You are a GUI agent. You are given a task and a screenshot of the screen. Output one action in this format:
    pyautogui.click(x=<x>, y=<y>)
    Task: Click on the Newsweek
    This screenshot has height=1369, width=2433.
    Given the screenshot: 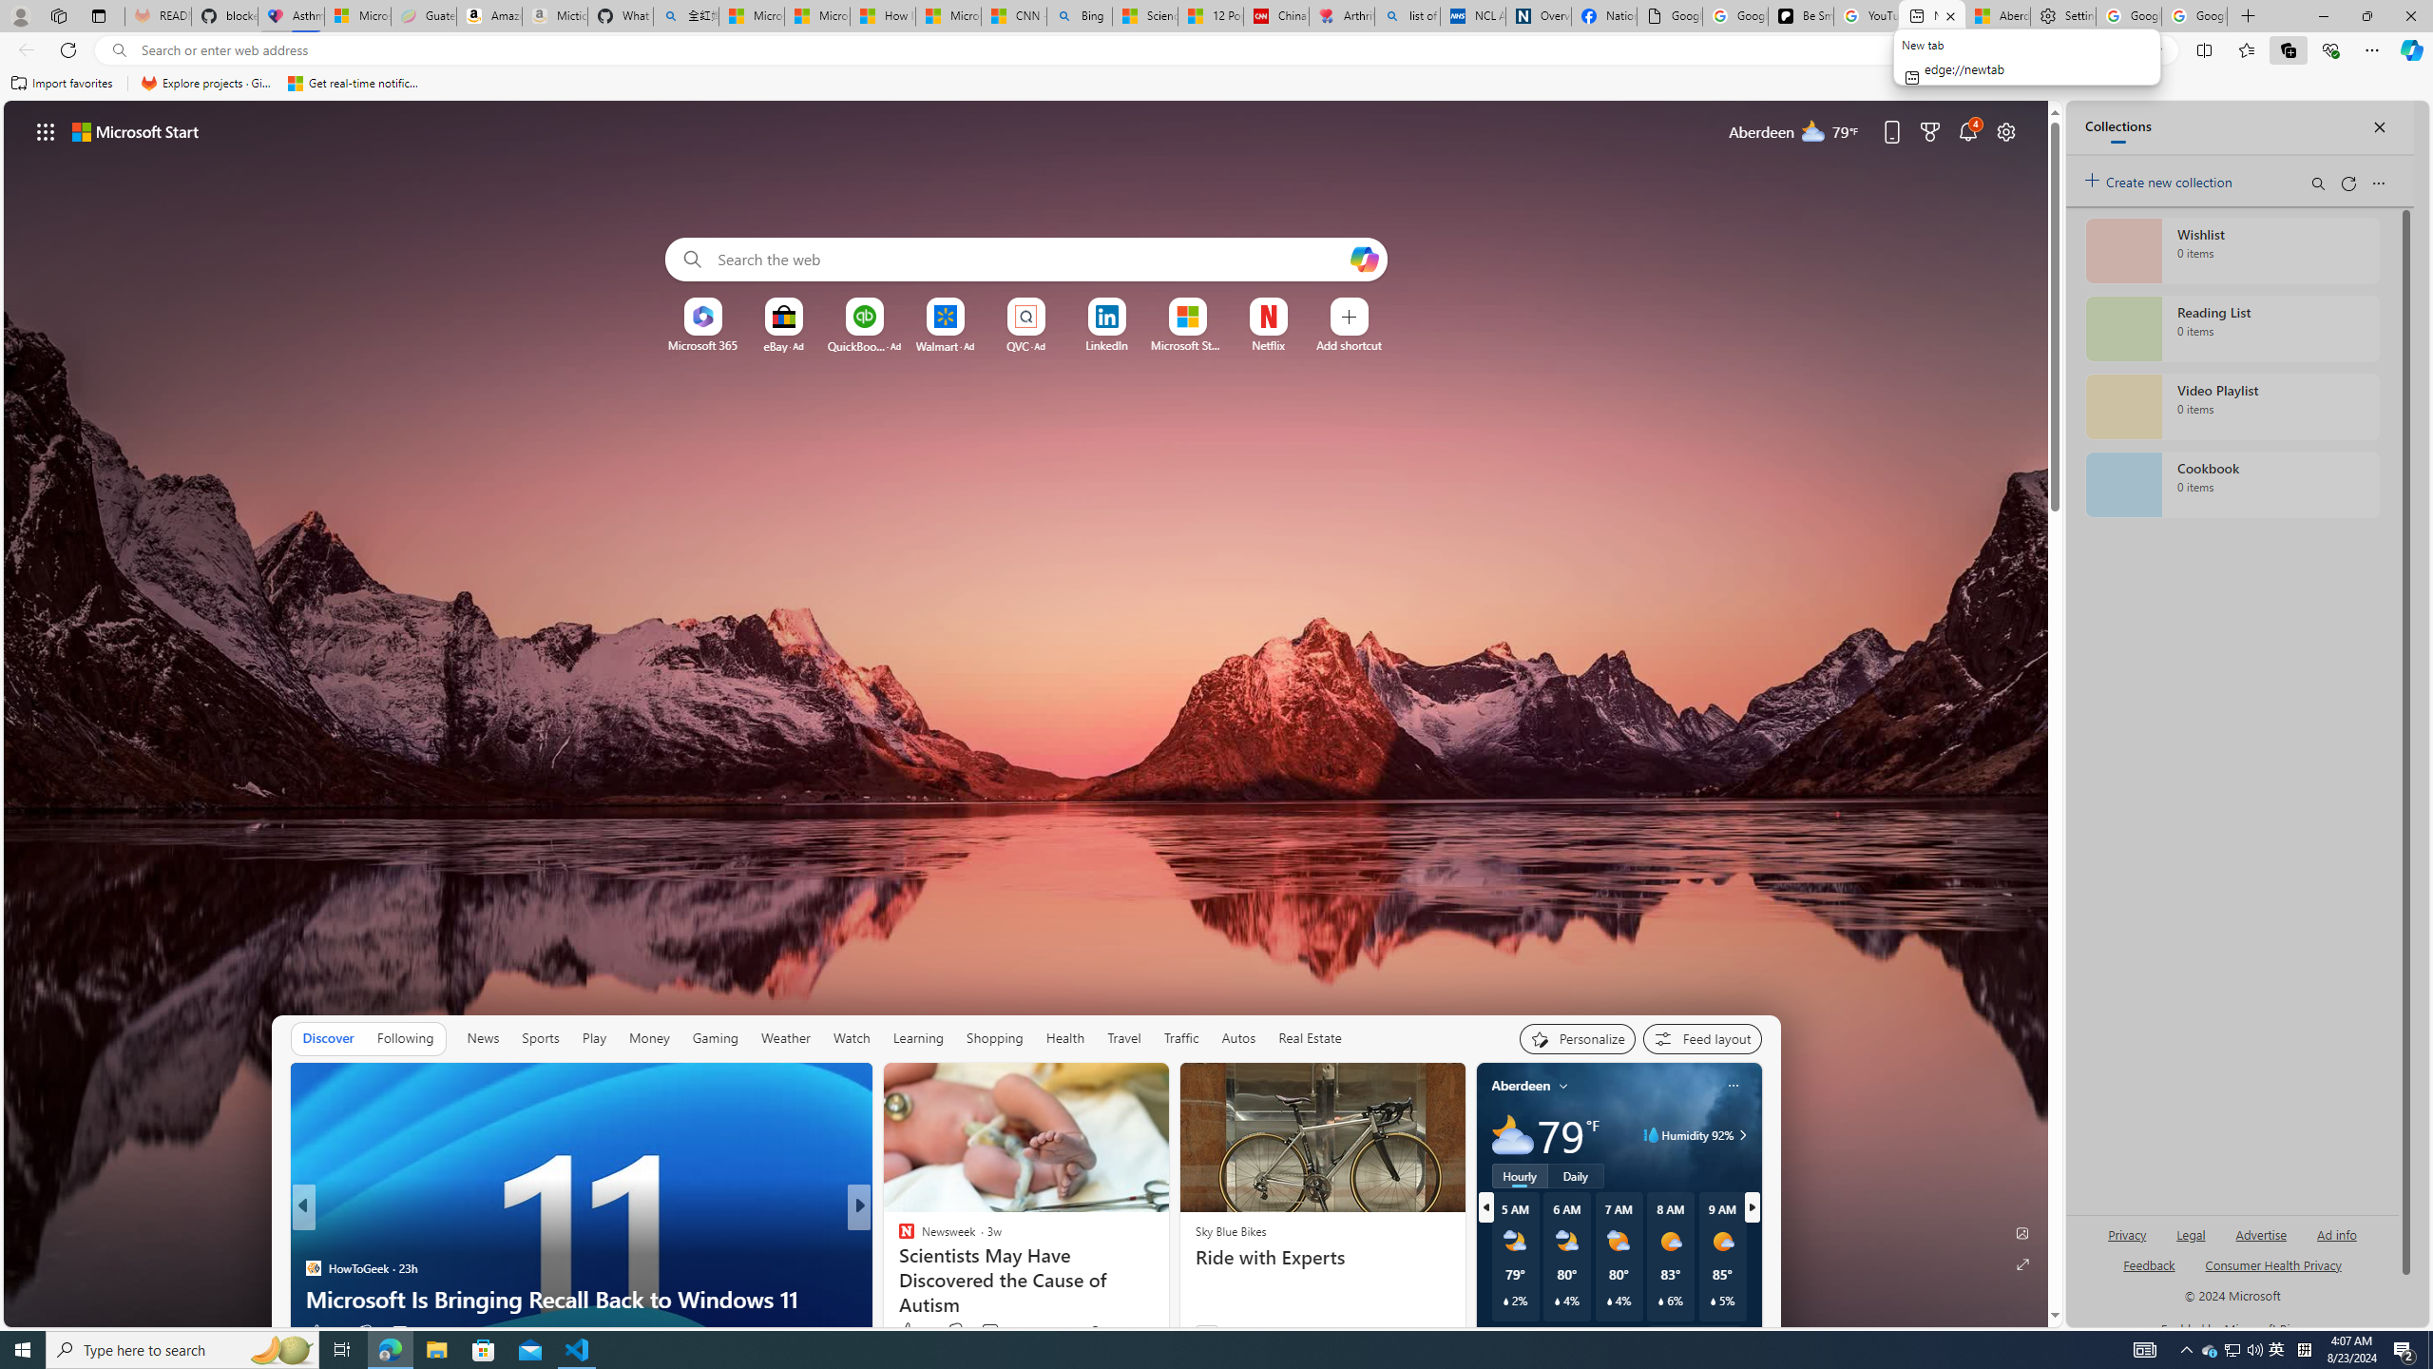 What is the action you would take?
    pyautogui.click(x=898, y=1238)
    